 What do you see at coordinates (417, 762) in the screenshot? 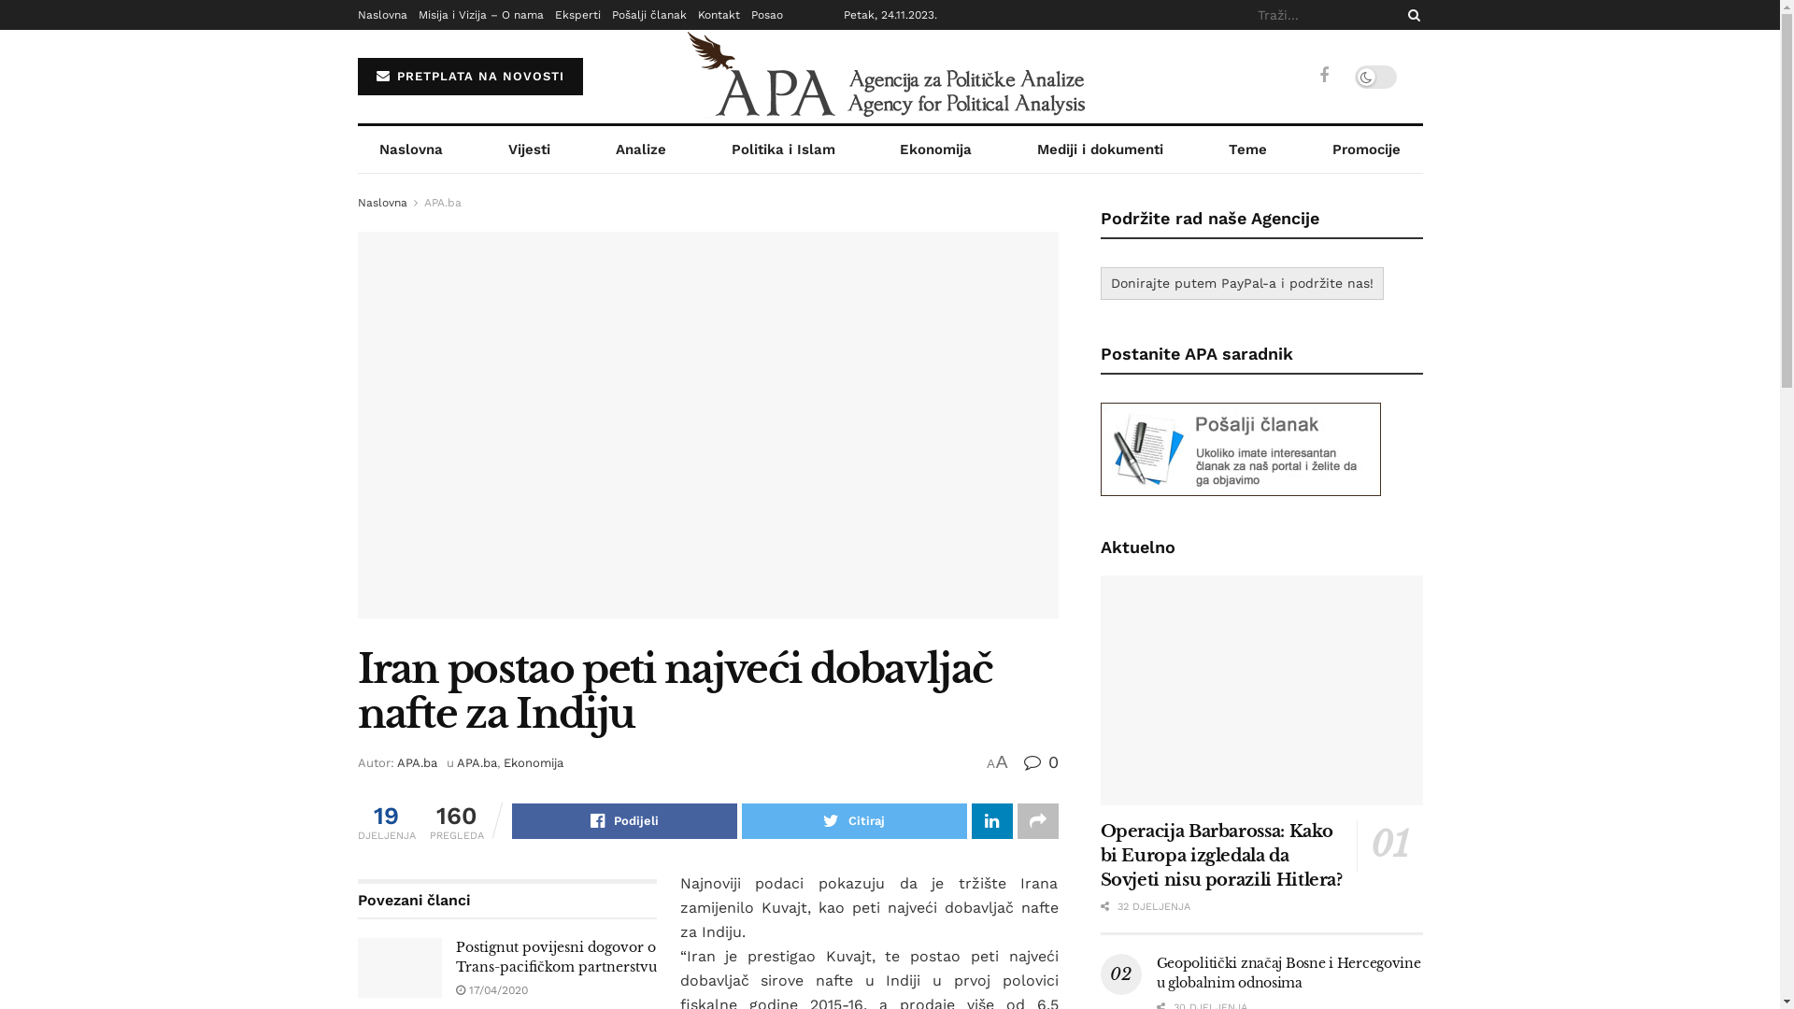
I see `APA.ba` at bounding box center [417, 762].